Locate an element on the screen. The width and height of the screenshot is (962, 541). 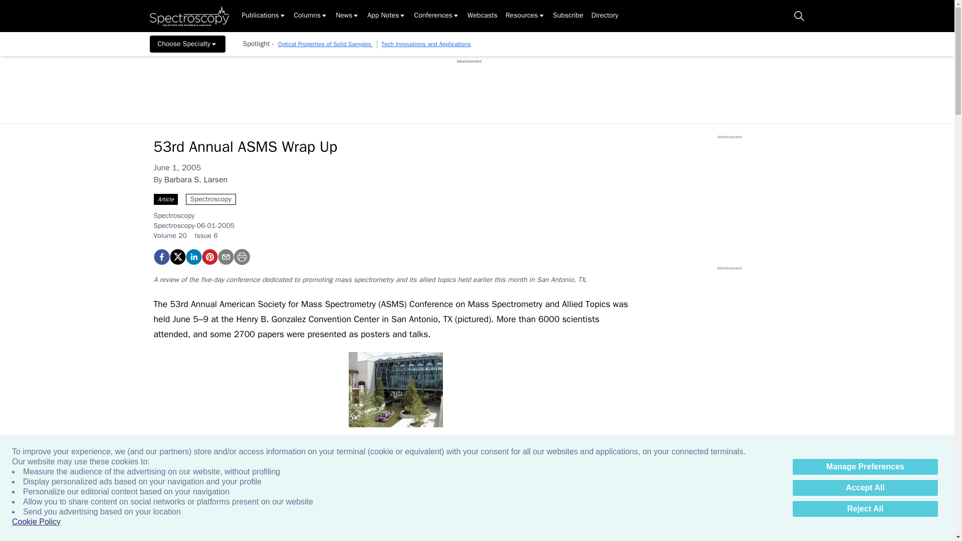
Conferences is located at coordinates (436, 16).